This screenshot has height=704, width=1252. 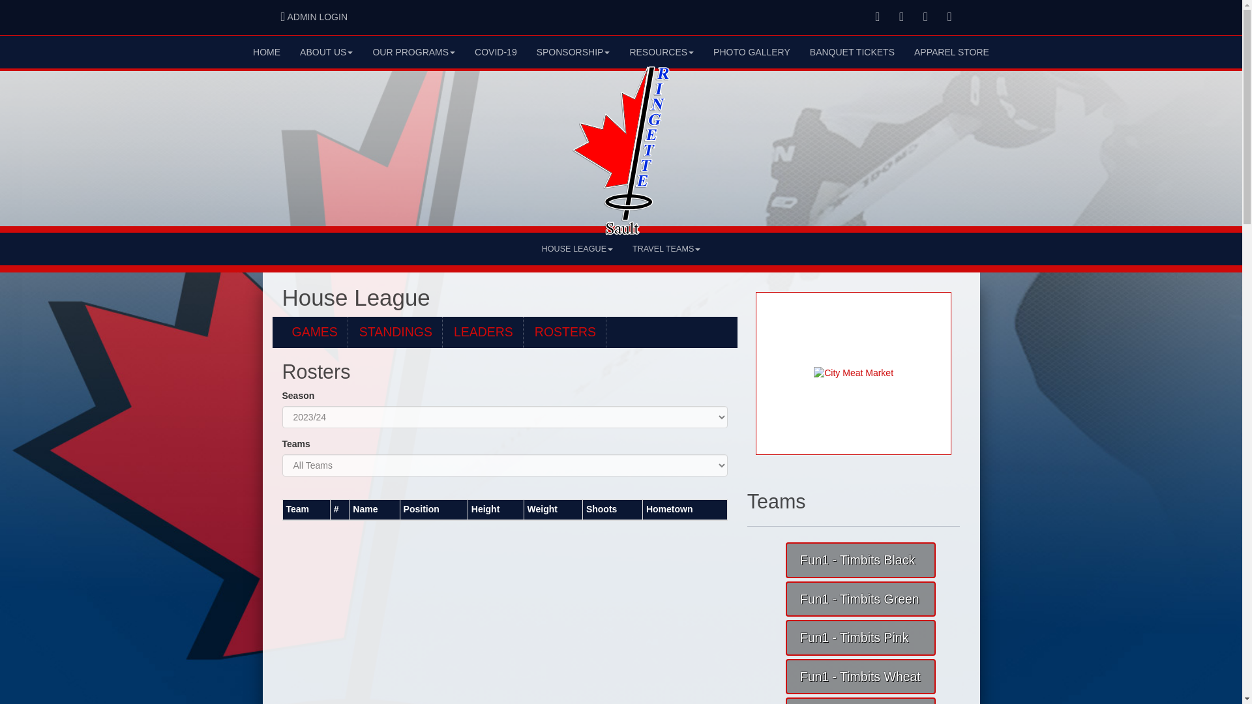 I want to click on follow us, so click(x=925, y=17).